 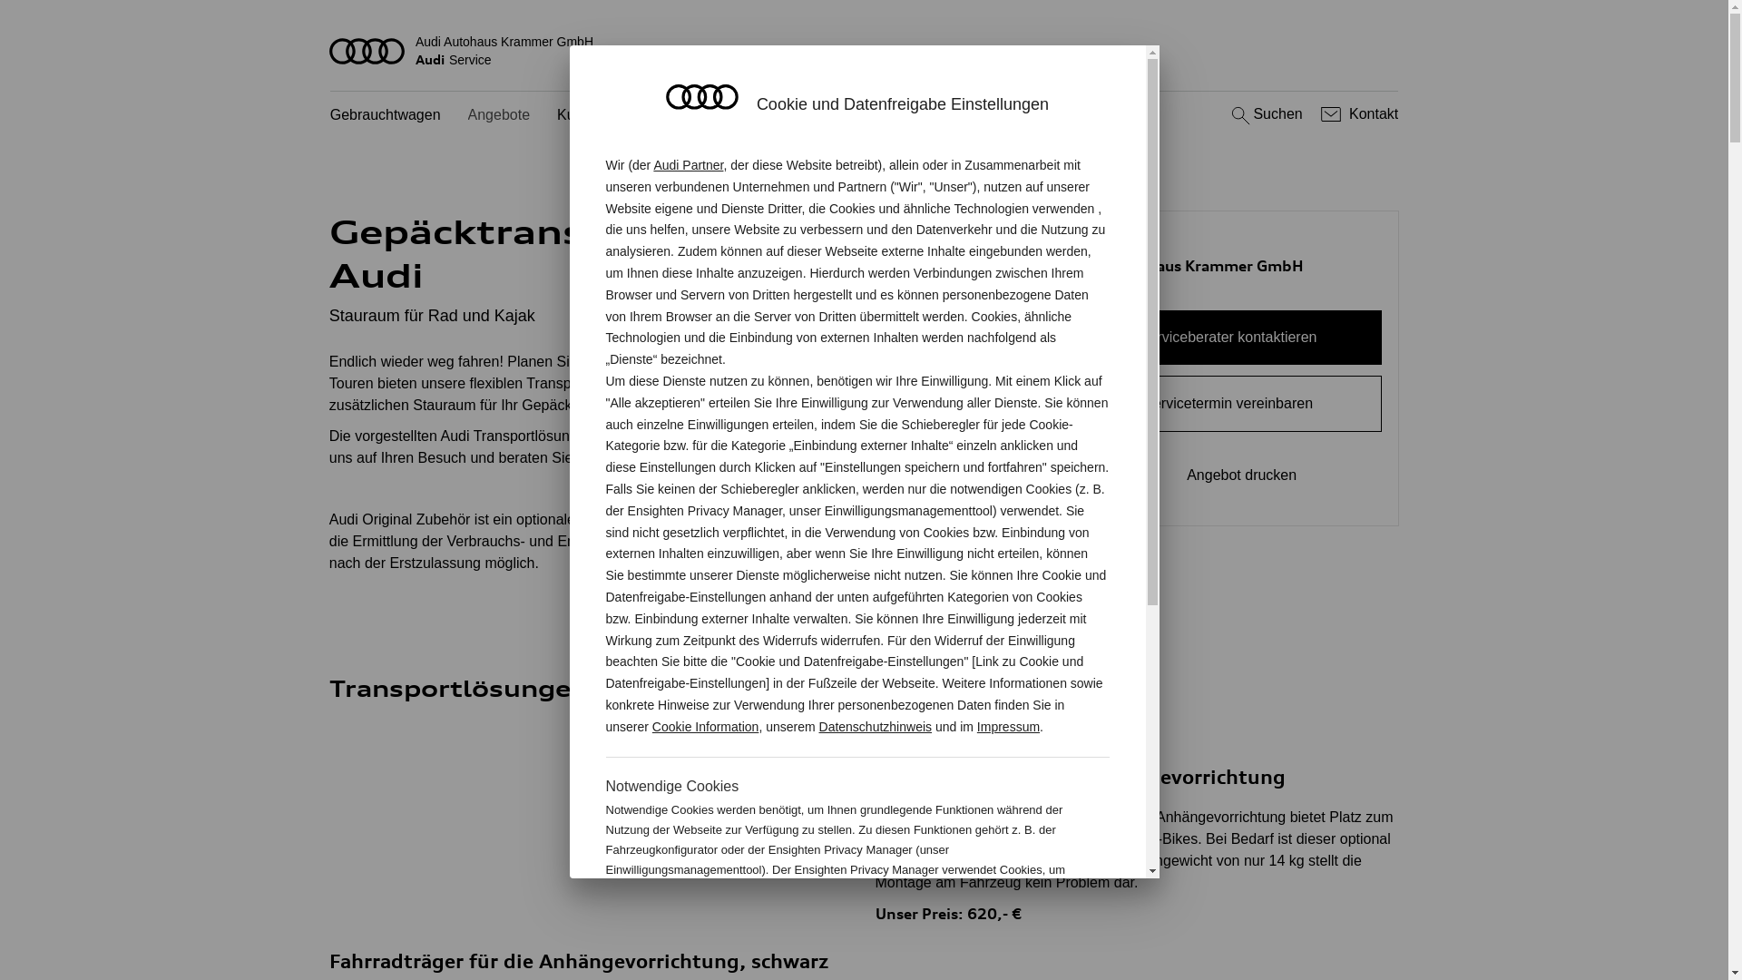 I want to click on Kundenservice, so click(x=605, y=116).